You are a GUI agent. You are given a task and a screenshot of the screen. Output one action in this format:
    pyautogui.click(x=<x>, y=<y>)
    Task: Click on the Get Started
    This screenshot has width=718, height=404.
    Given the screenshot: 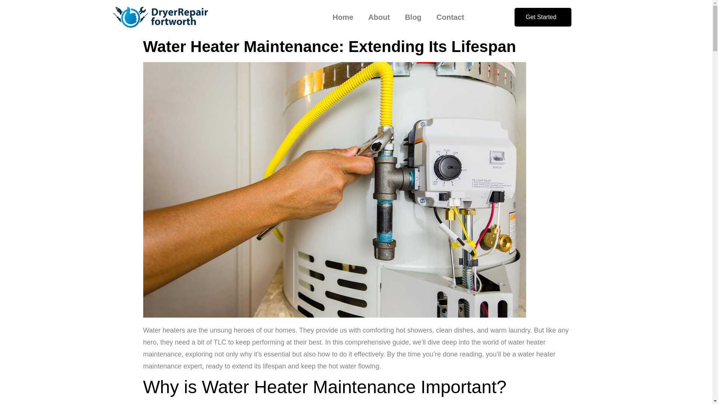 What is the action you would take?
    pyautogui.click(x=543, y=17)
    